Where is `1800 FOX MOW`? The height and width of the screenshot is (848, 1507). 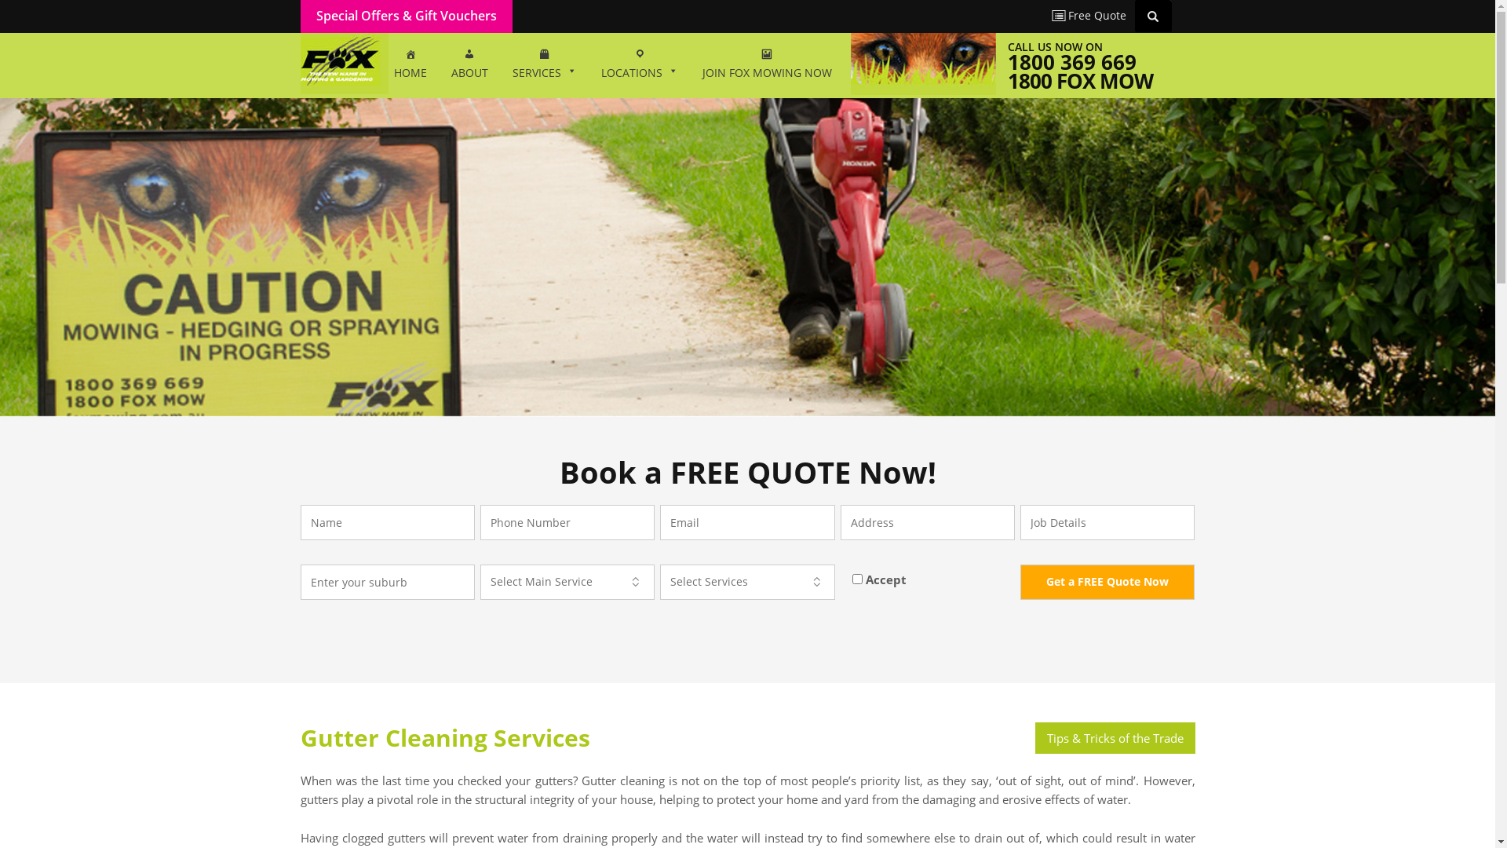 1800 FOX MOW is located at coordinates (1080, 81).